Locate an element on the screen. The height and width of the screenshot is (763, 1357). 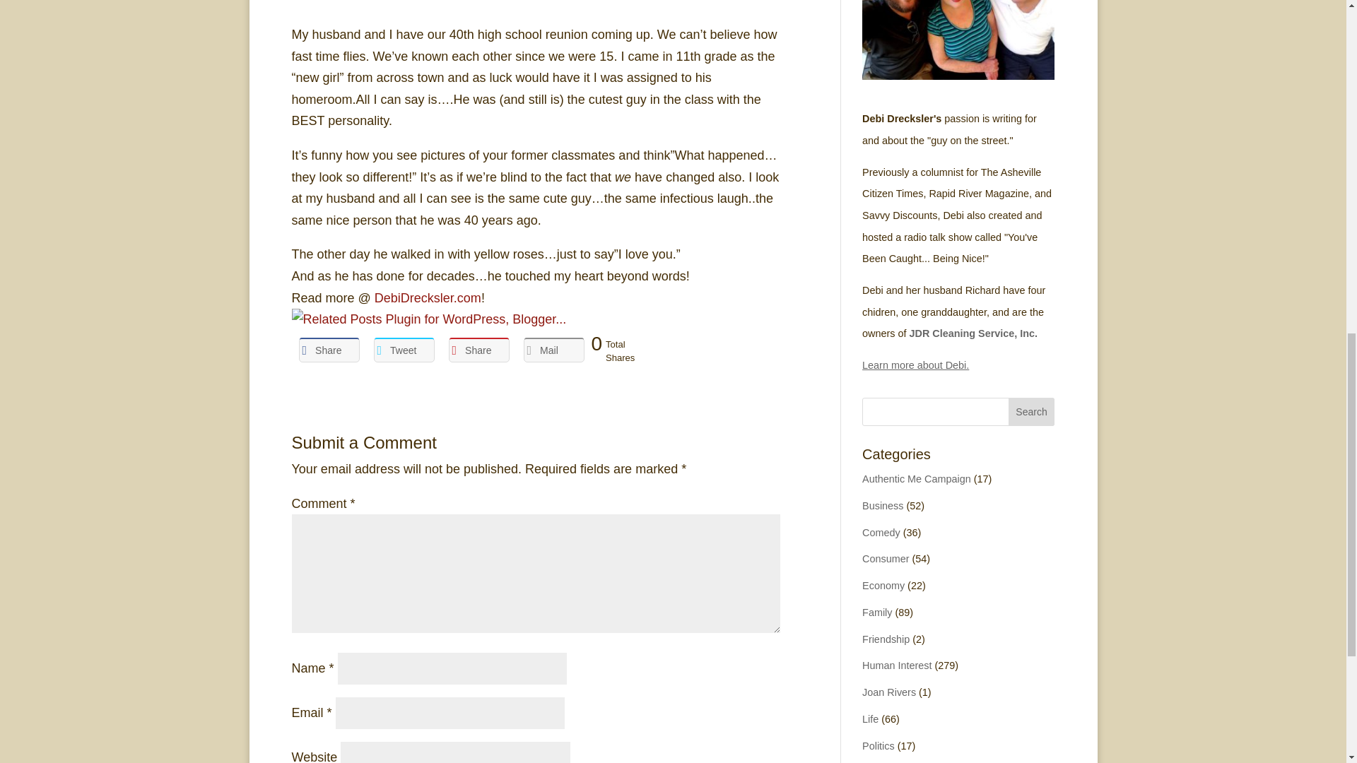
Share is located at coordinates (478, 350).